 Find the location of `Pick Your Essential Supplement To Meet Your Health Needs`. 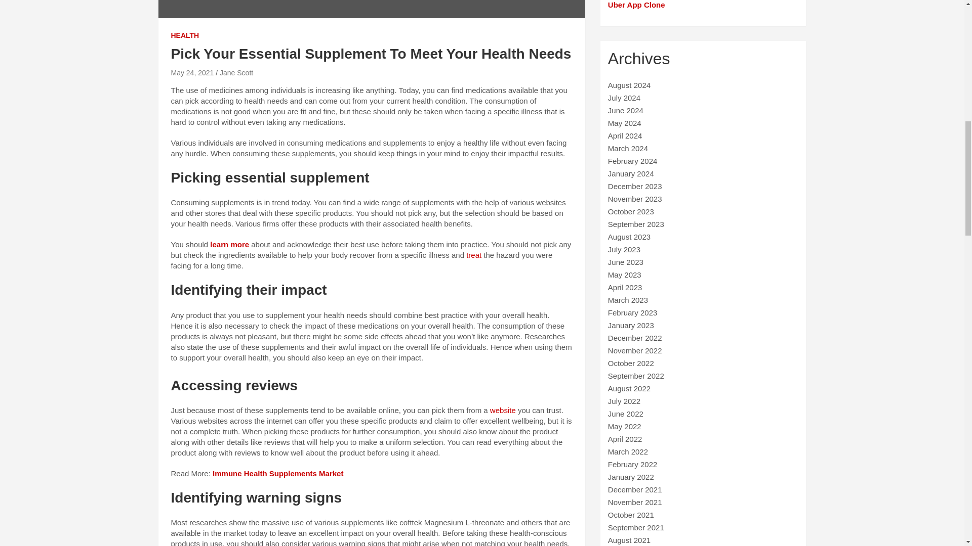

Pick Your Essential Supplement To Meet Your Health Needs is located at coordinates (192, 73).